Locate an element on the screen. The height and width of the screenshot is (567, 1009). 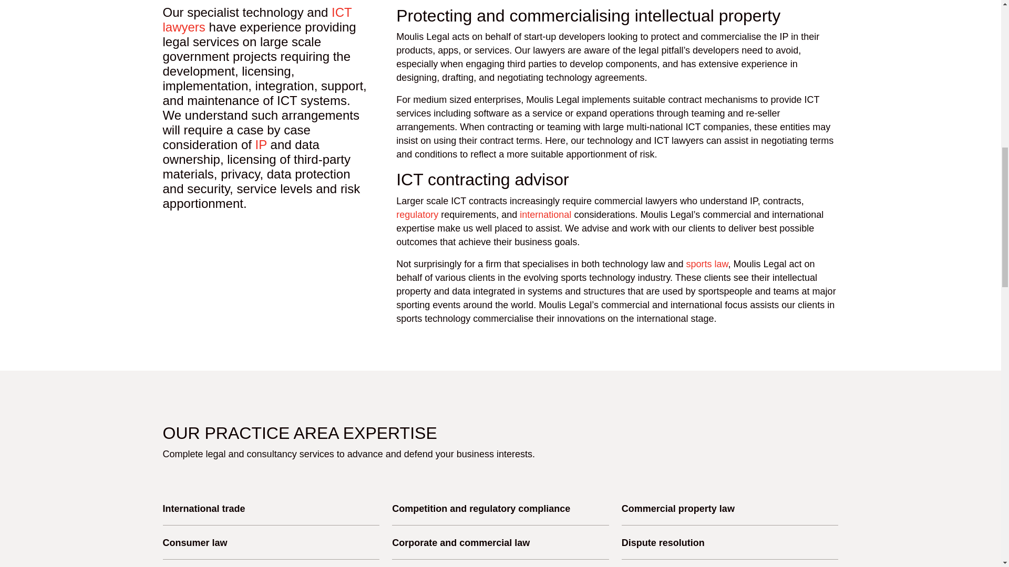
international is located at coordinates (545, 214).